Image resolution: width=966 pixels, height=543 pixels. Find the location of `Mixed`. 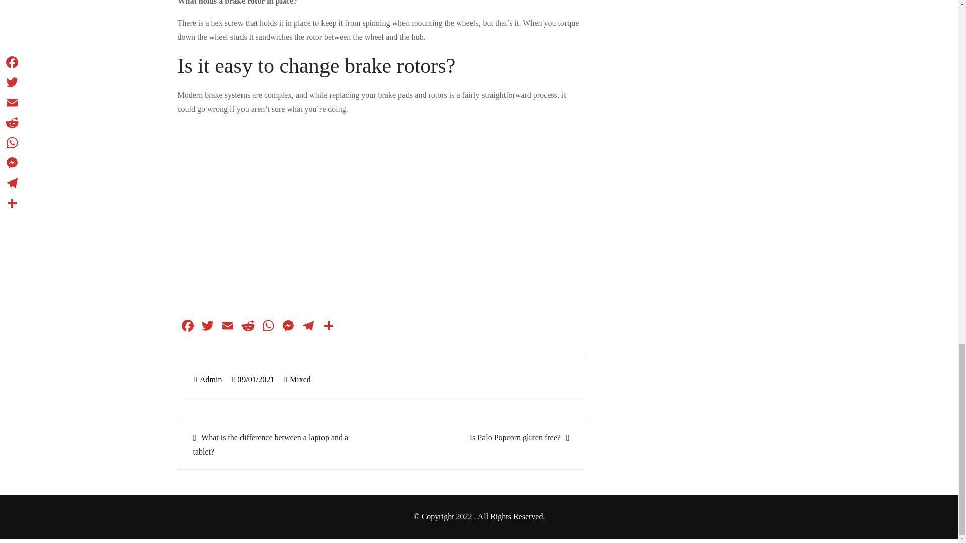

Mixed is located at coordinates (300, 379).